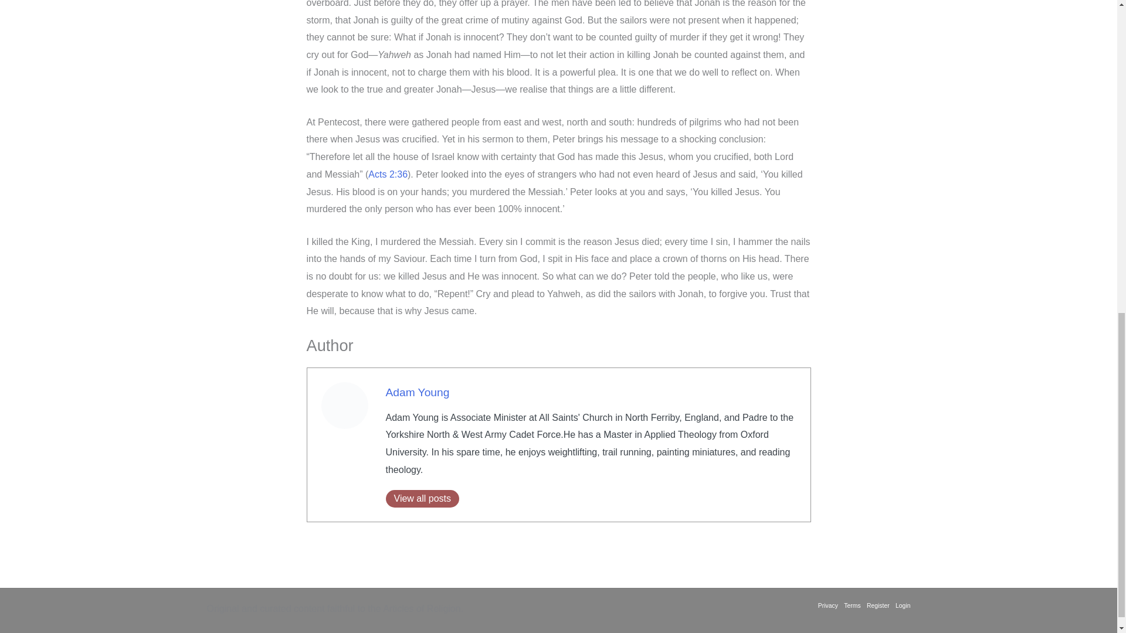  I want to click on Privacy, so click(829, 605).